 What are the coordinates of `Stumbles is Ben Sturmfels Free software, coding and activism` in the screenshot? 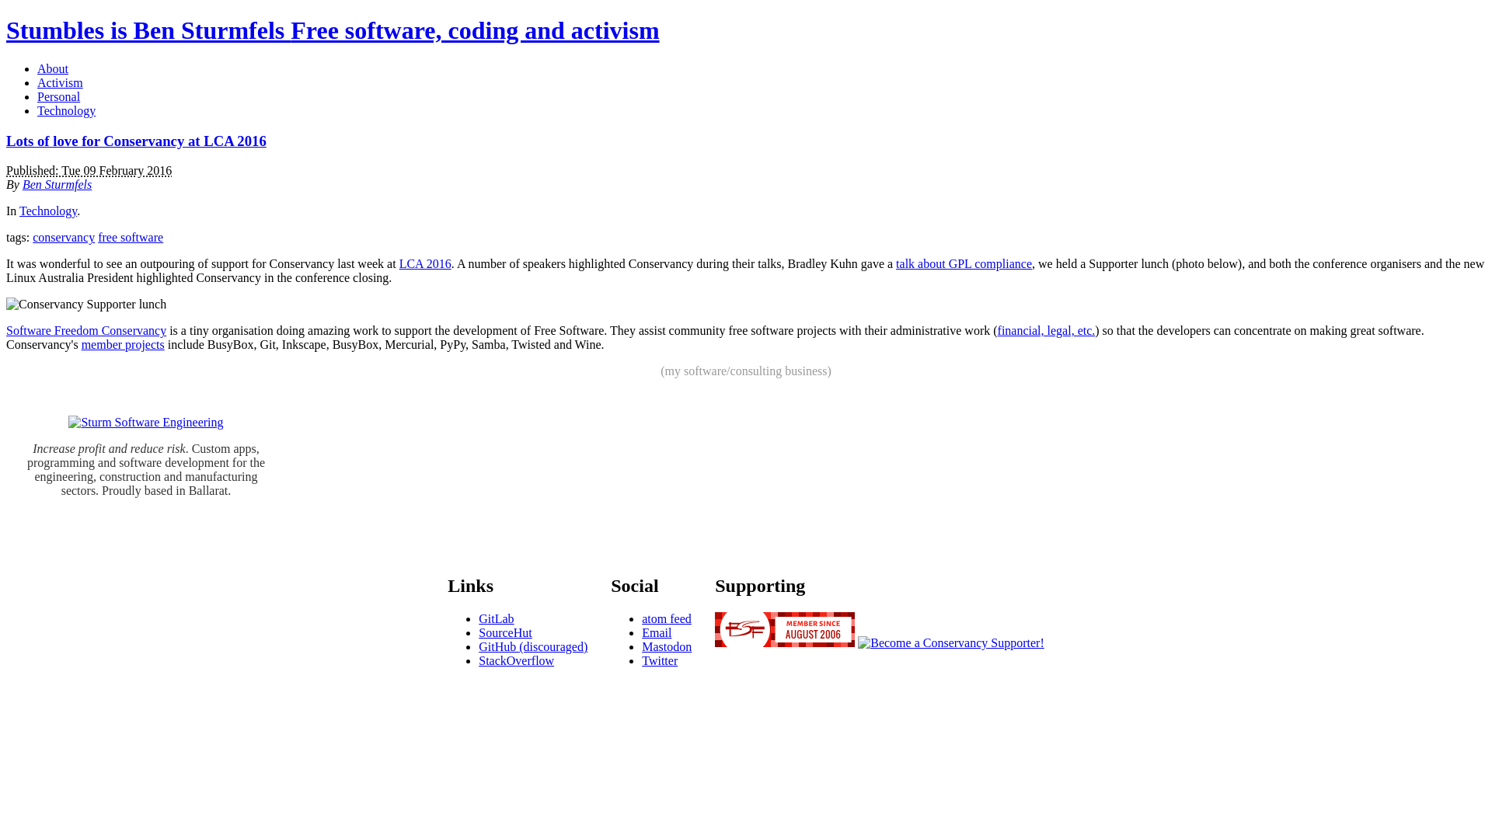 It's located at (333, 30).